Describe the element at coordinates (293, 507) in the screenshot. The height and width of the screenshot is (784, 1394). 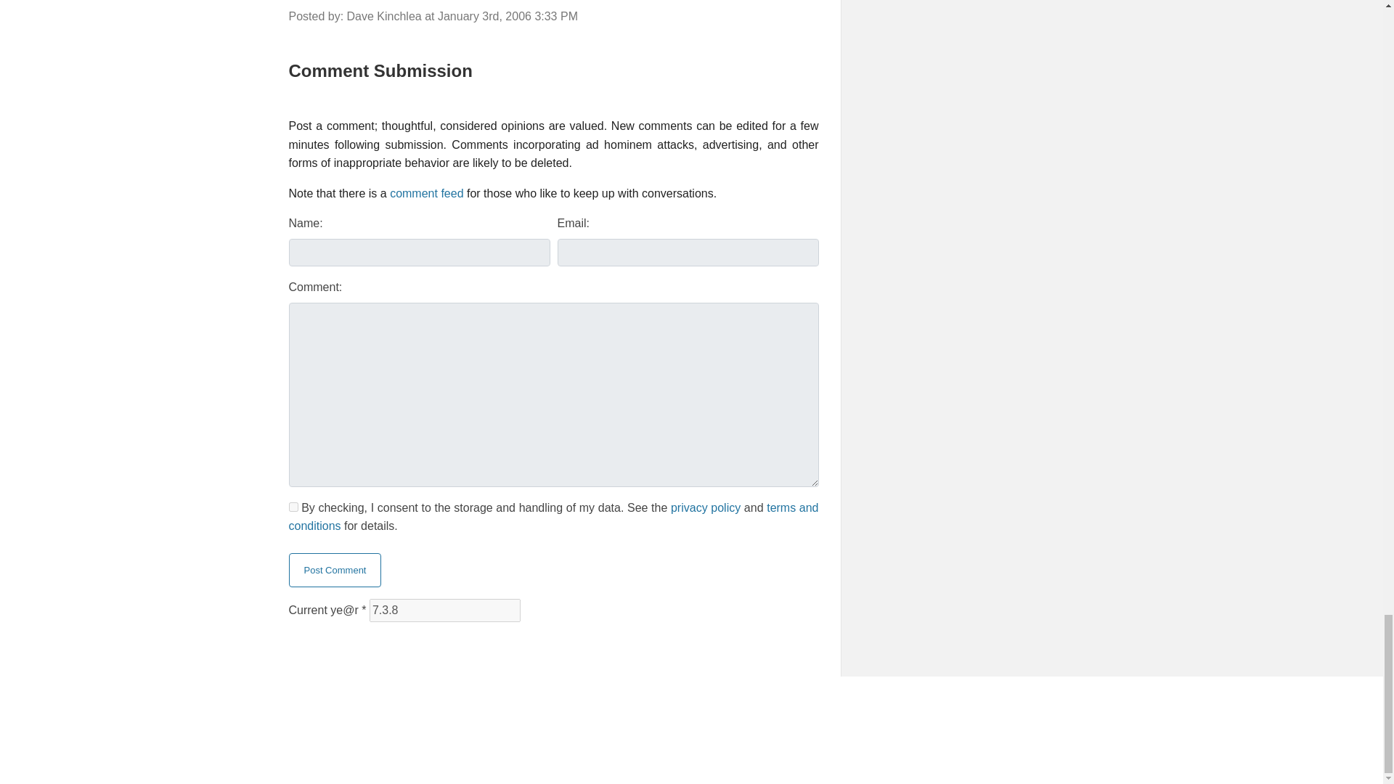
I see `1` at that location.